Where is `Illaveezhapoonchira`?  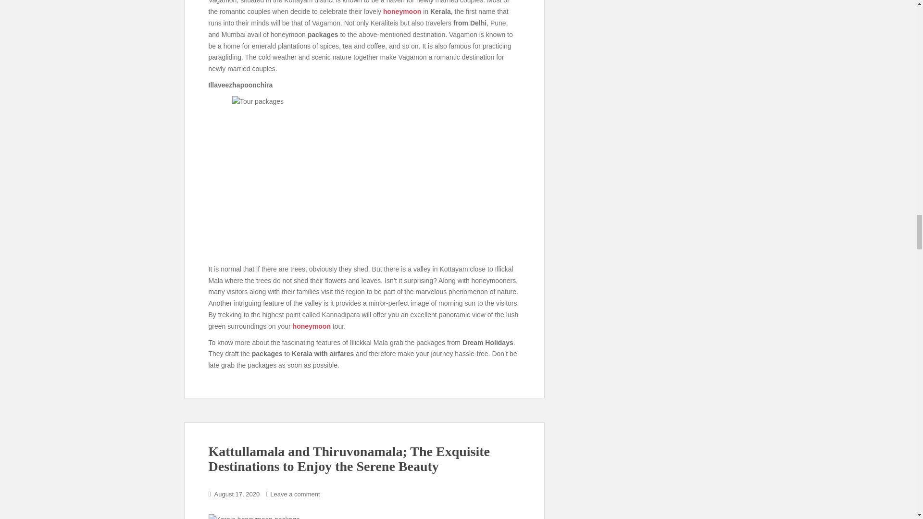 Illaveezhapoonchira is located at coordinates (364, 177).